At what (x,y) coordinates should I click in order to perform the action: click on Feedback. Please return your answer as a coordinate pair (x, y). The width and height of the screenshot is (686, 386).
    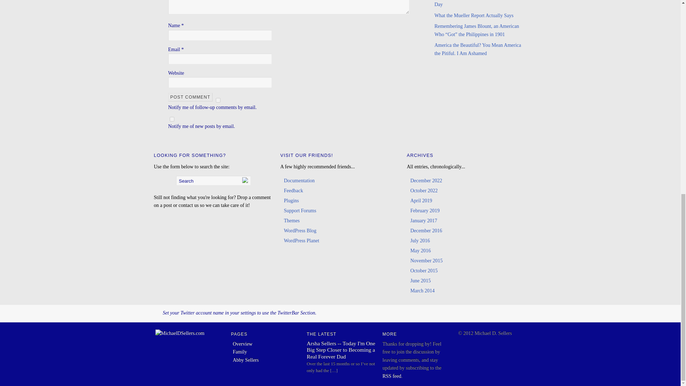
    Looking at the image, I should click on (293, 190).